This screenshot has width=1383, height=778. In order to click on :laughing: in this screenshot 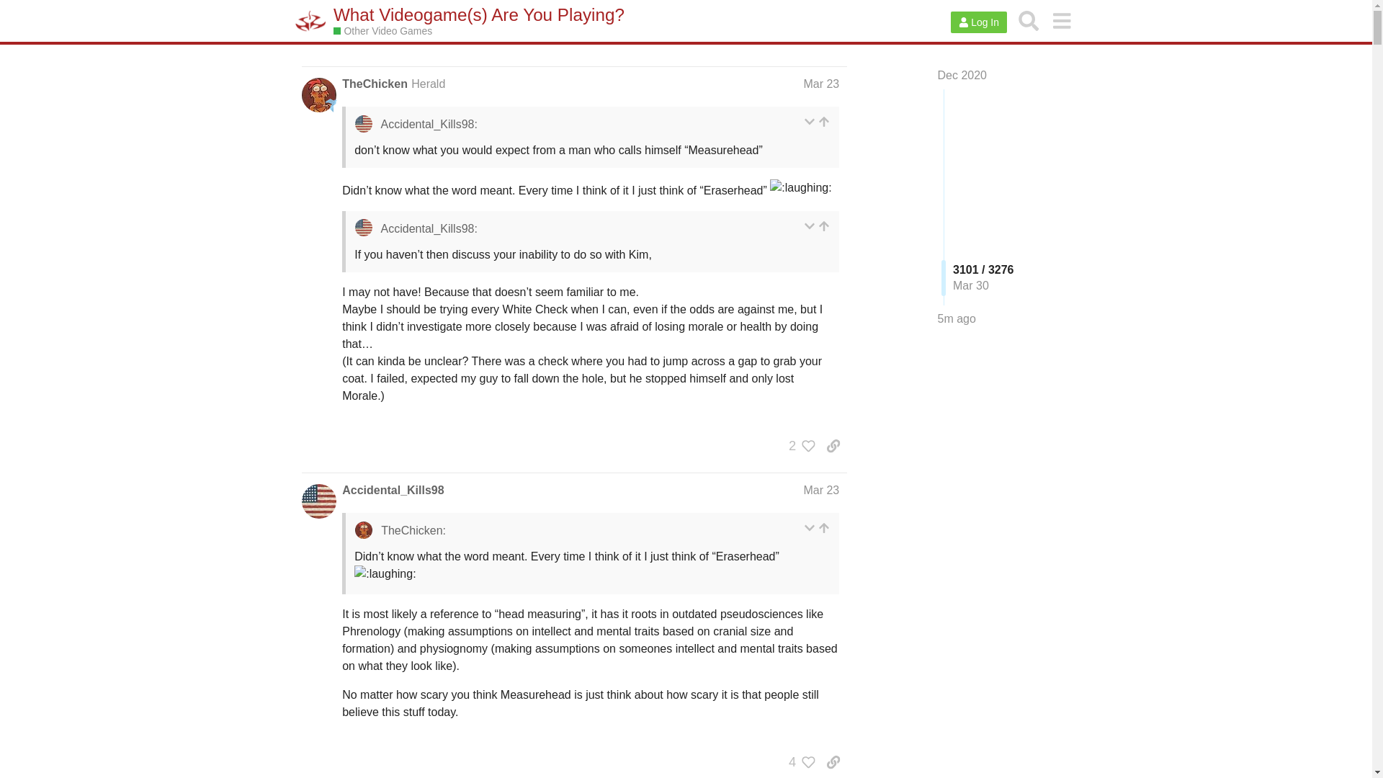, I will do `click(800, 188)`.